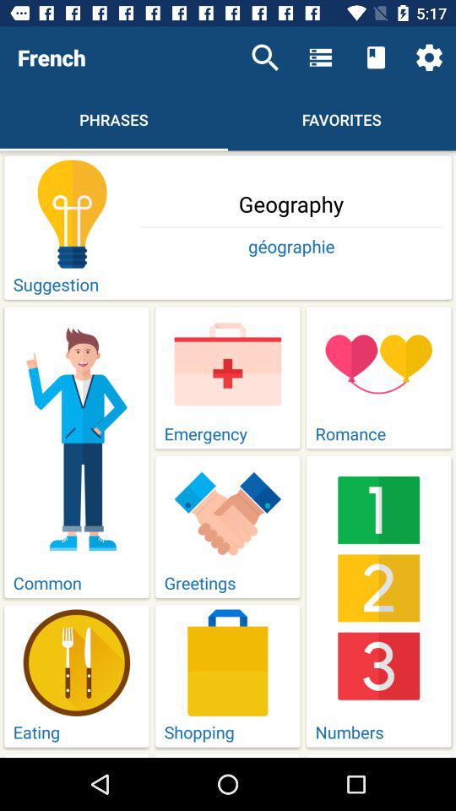  What do you see at coordinates (265, 57) in the screenshot?
I see `press the item to the right of the french` at bounding box center [265, 57].